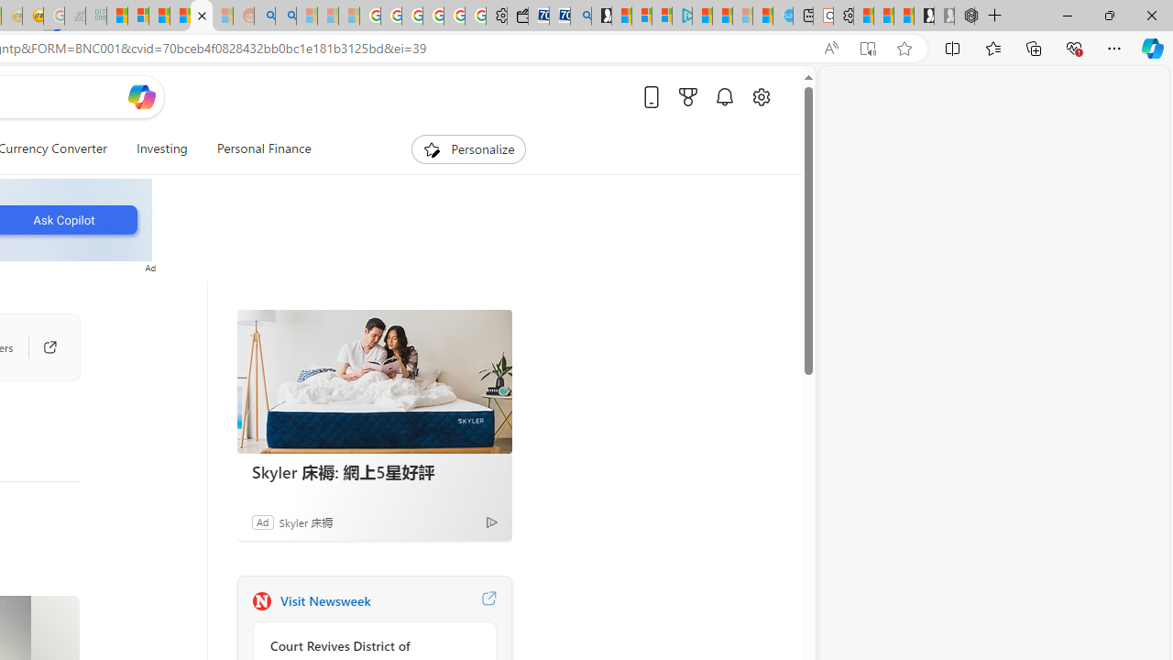 This screenshot has width=1173, height=660. Describe the element at coordinates (75, 16) in the screenshot. I see `Navy Quest` at that location.